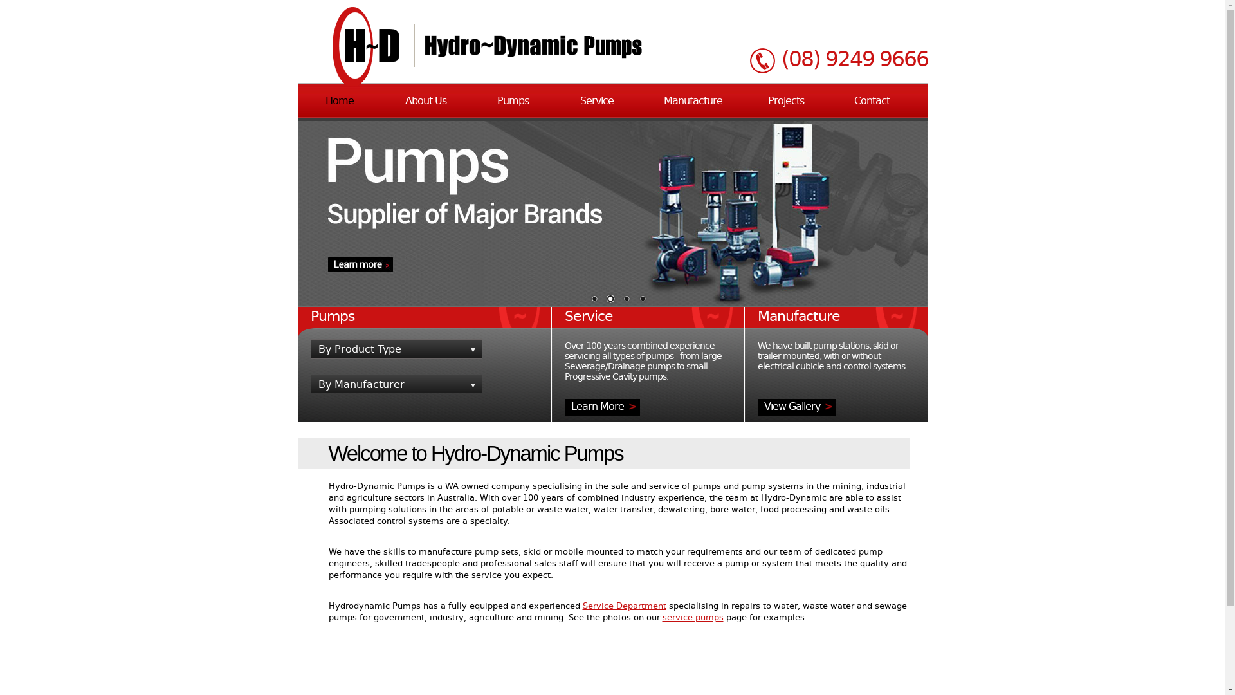 Image resolution: width=1235 pixels, height=695 pixels. Describe the element at coordinates (642, 300) in the screenshot. I see `4` at that location.